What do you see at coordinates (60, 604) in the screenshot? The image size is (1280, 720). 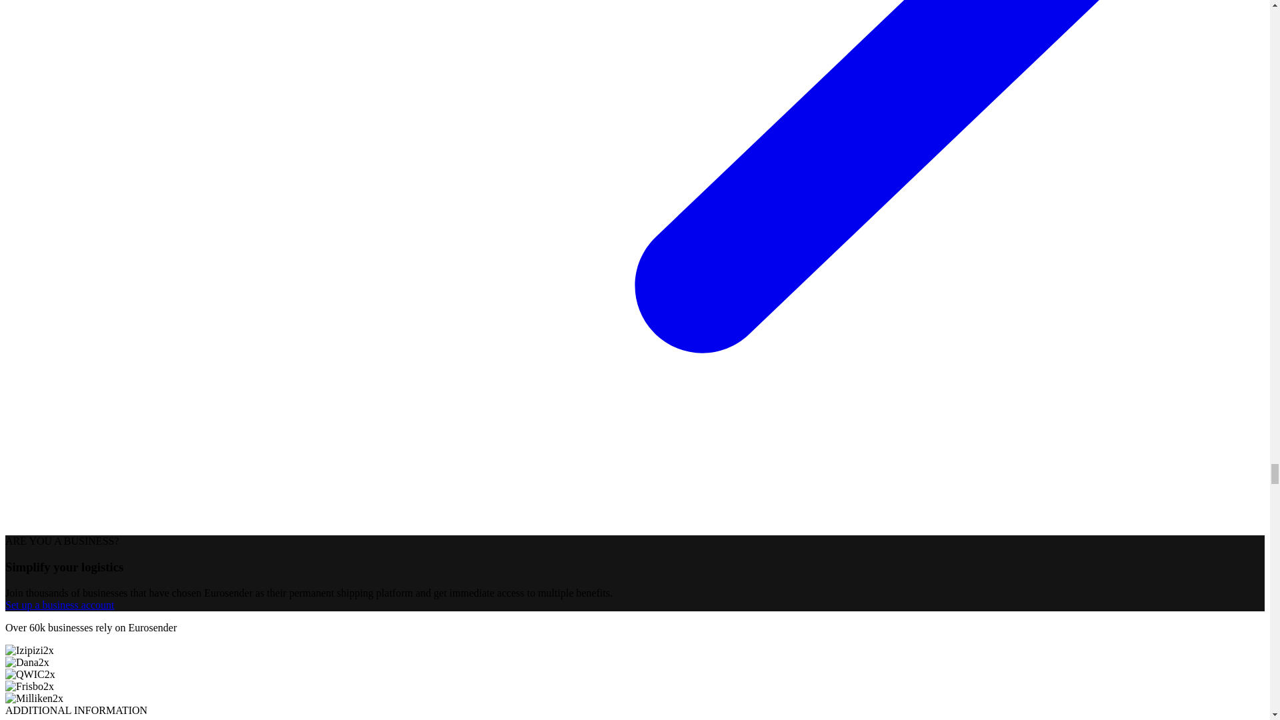 I see `Set up a business account` at bounding box center [60, 604].